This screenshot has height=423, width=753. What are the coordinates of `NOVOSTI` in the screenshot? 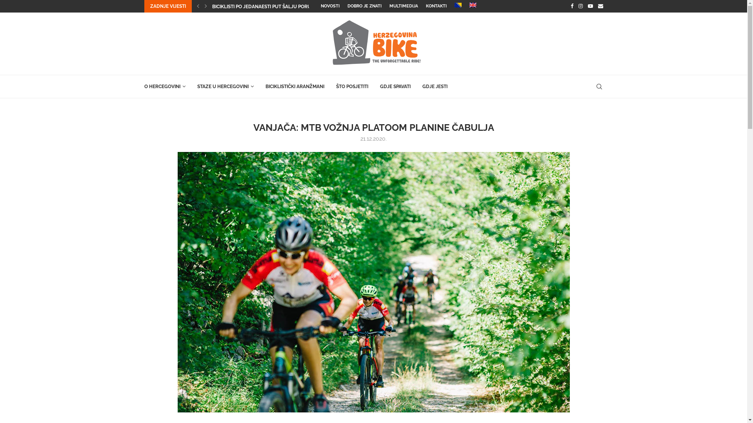 It's located at (330, 6).